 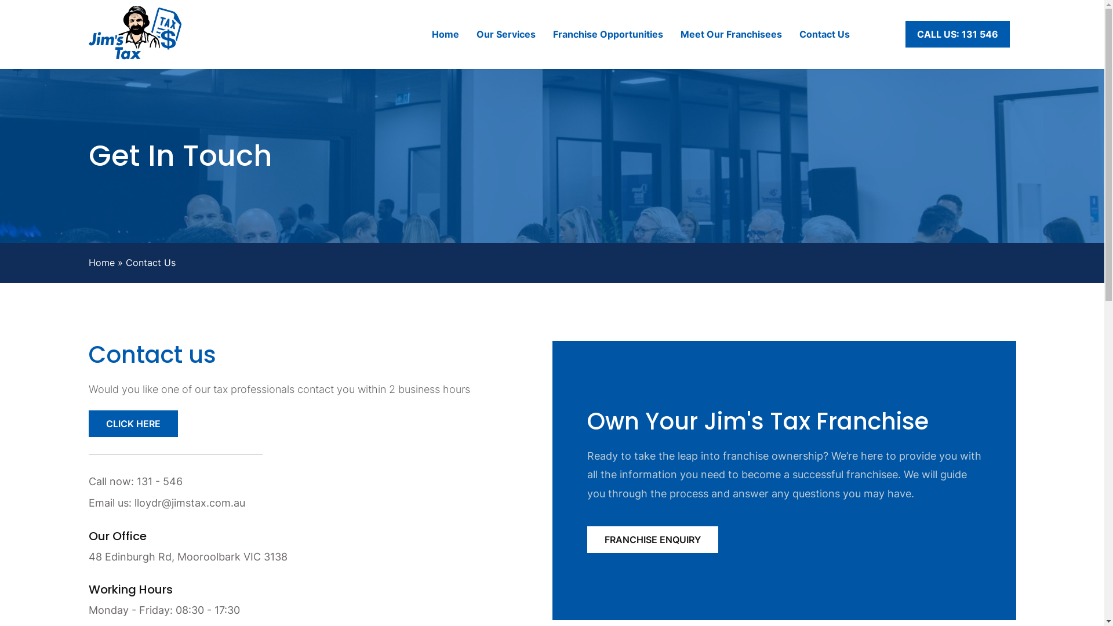 What do you see at coordinates (133, 424) in the screenshot?
I see `CLICK HERE` at bounding box center [133, 424].